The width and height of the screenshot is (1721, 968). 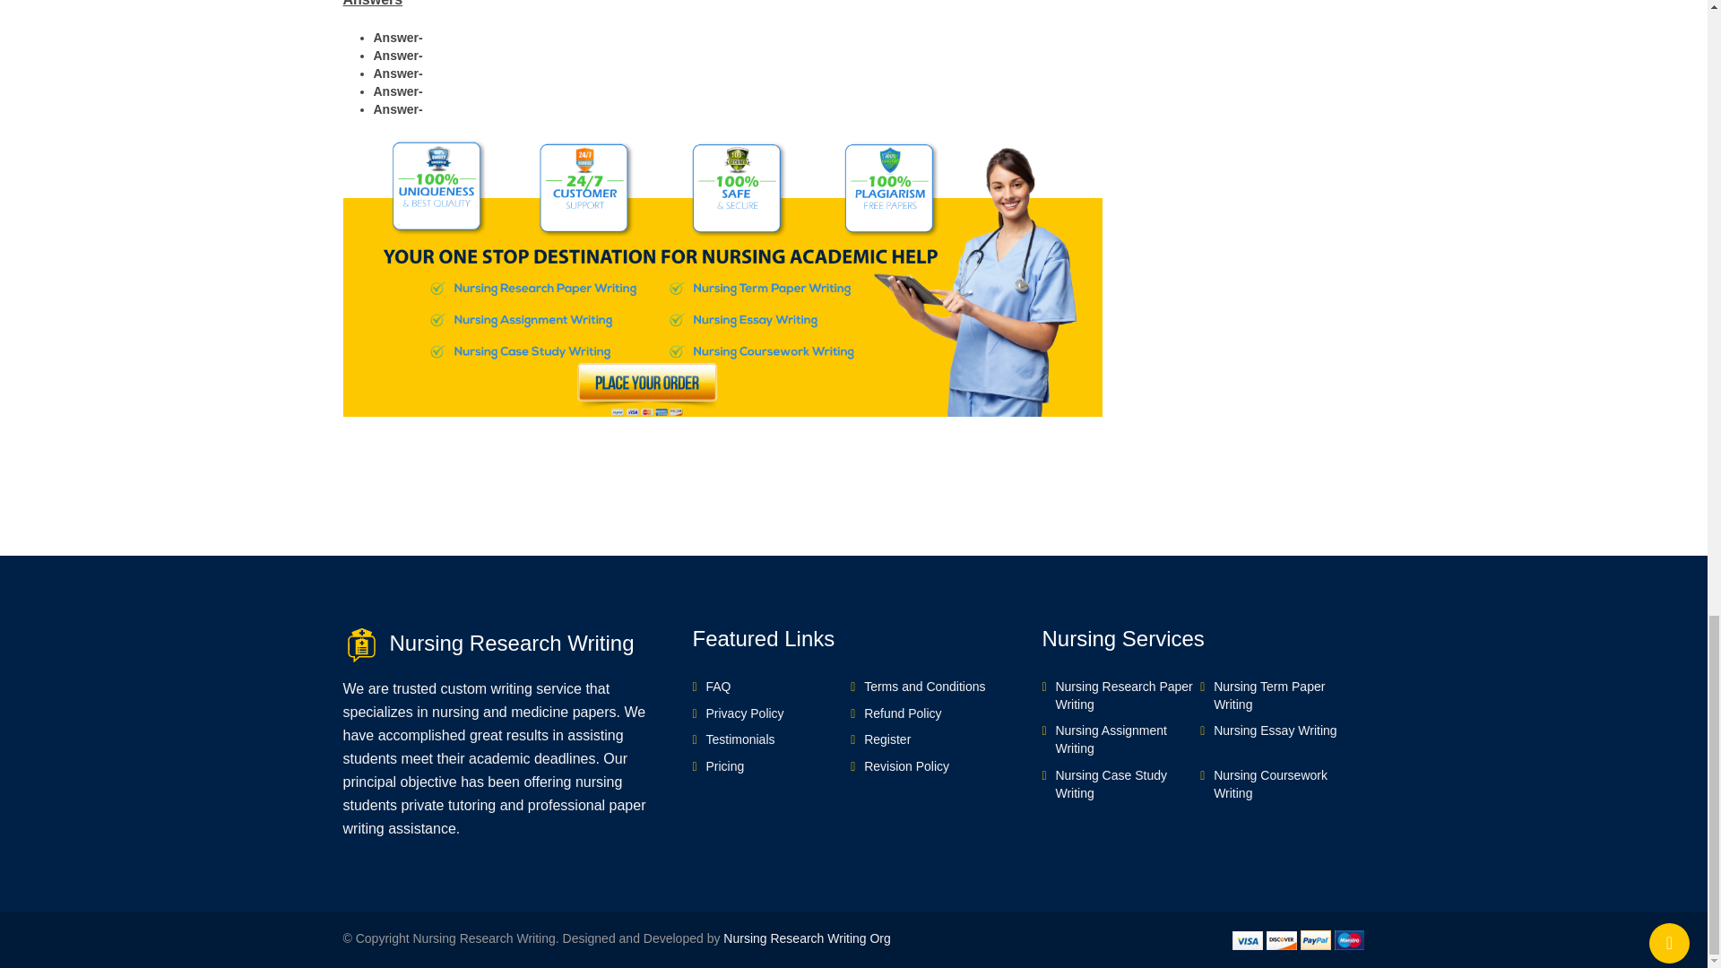 What do you see at coordinates (724, 765) in the screenshot?
I see `Pricing` at bounding box center [724, 765].